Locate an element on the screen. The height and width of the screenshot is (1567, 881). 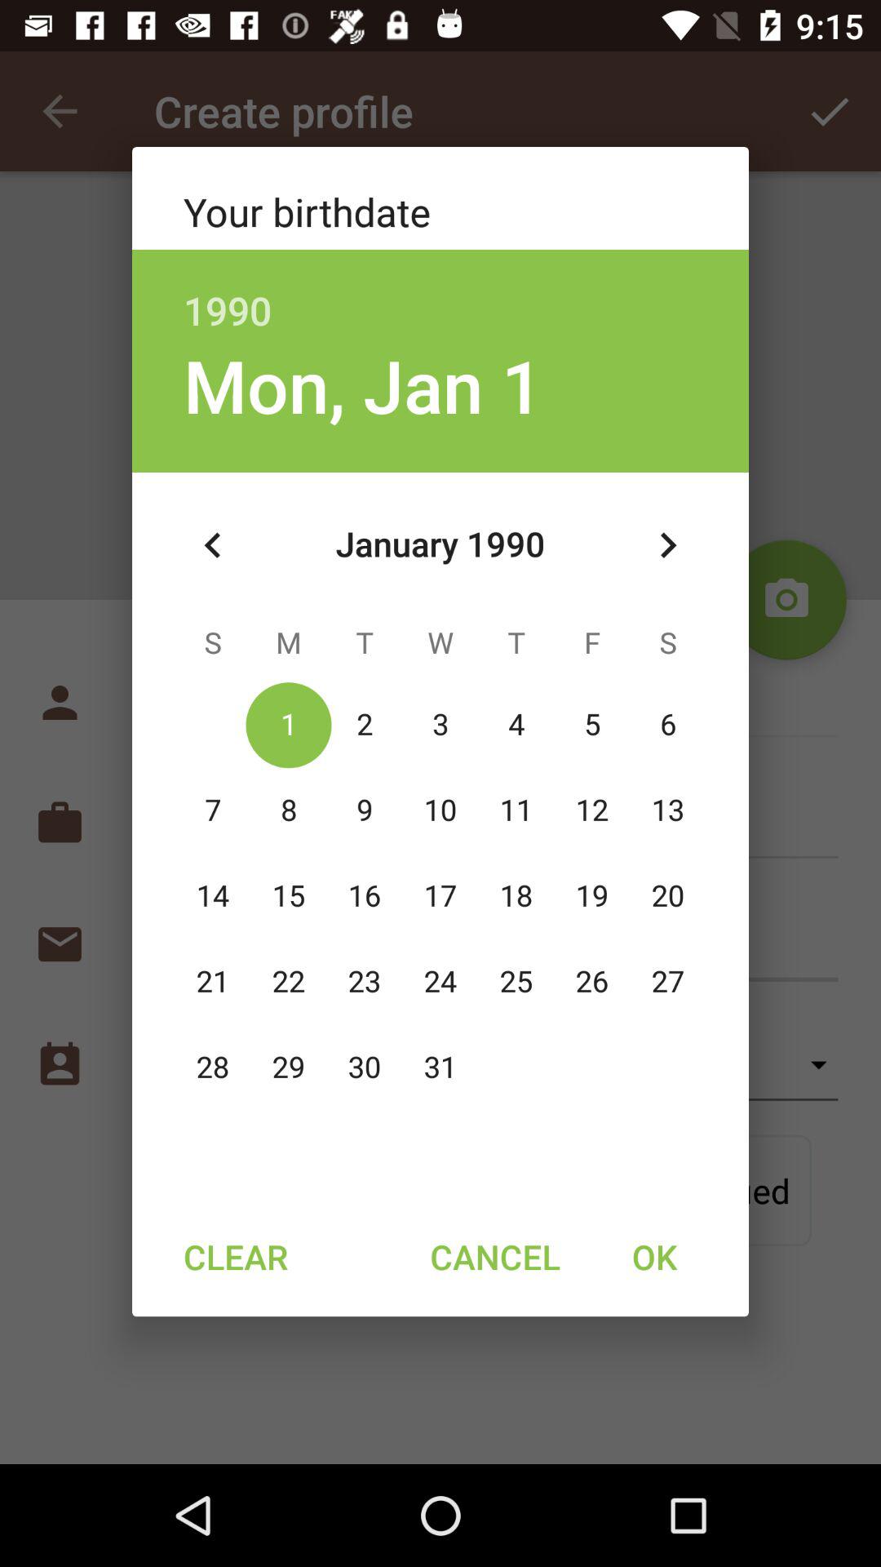
open the icon below mon, jan 1 icon is located at coordinates (213, 545).